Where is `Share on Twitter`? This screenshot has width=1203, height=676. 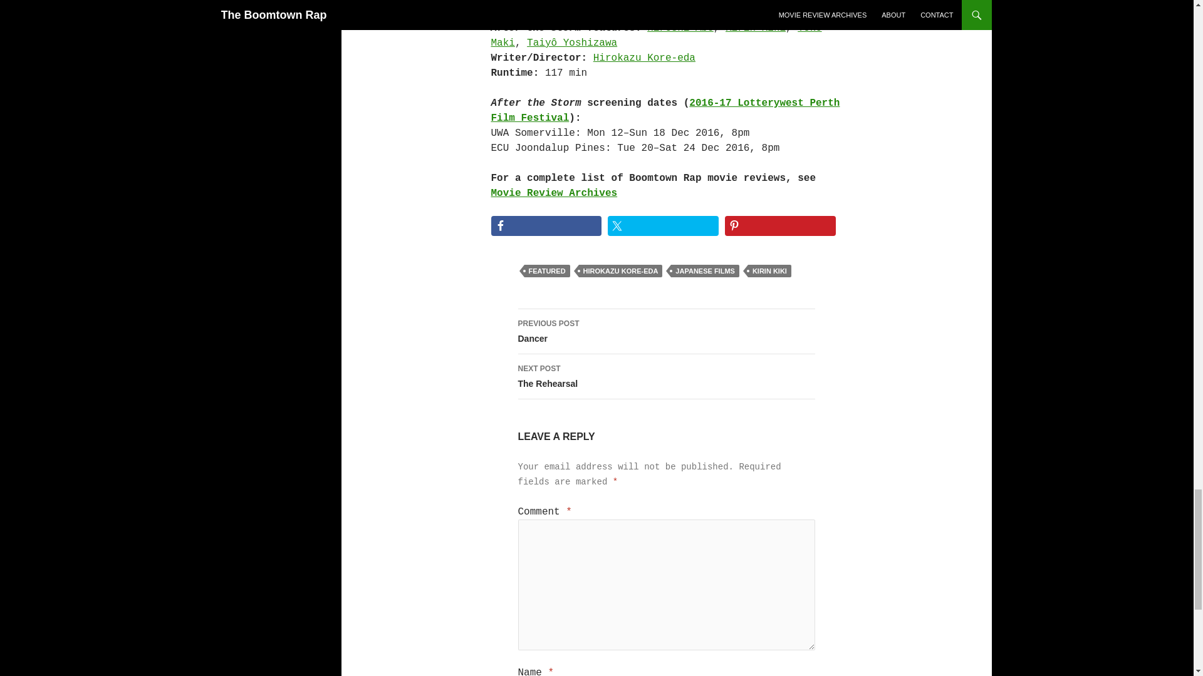
Share on Twitter is located at coordinates (546, 225).